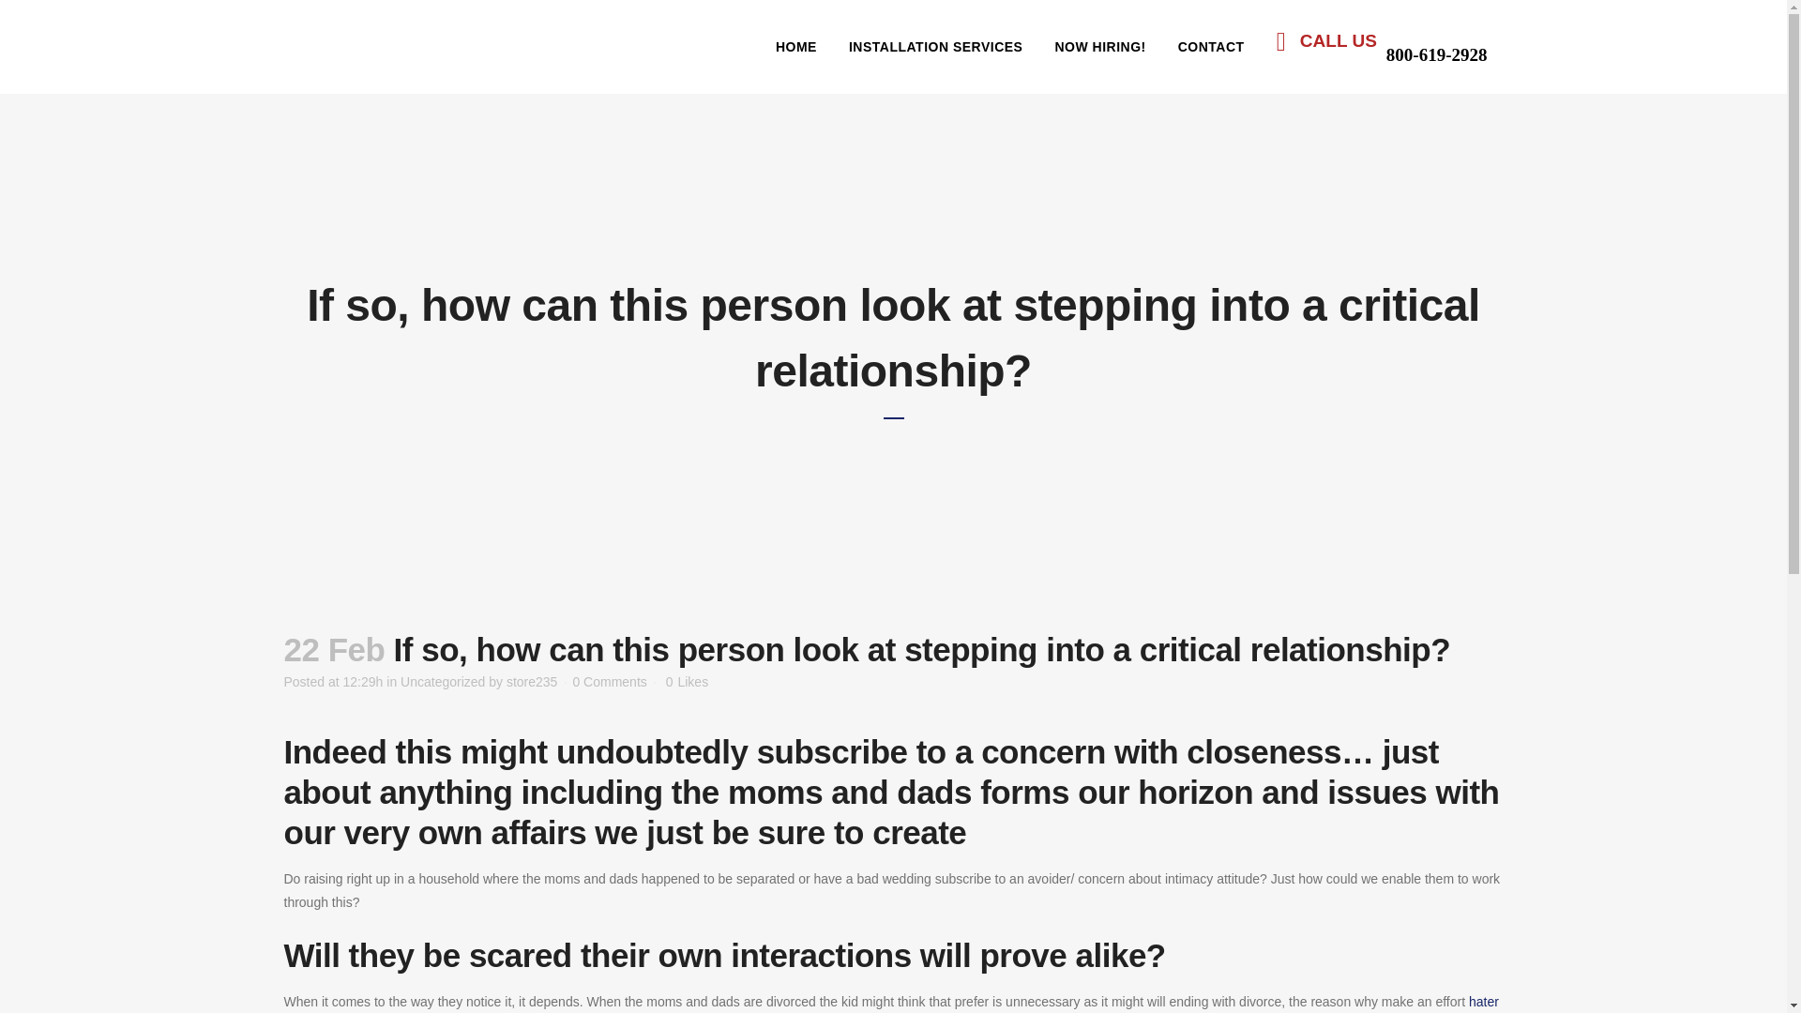 Image resolution: width=1801 pixels, height=1013 pixels. I want to click on 0 Likes, so click(687, 682).